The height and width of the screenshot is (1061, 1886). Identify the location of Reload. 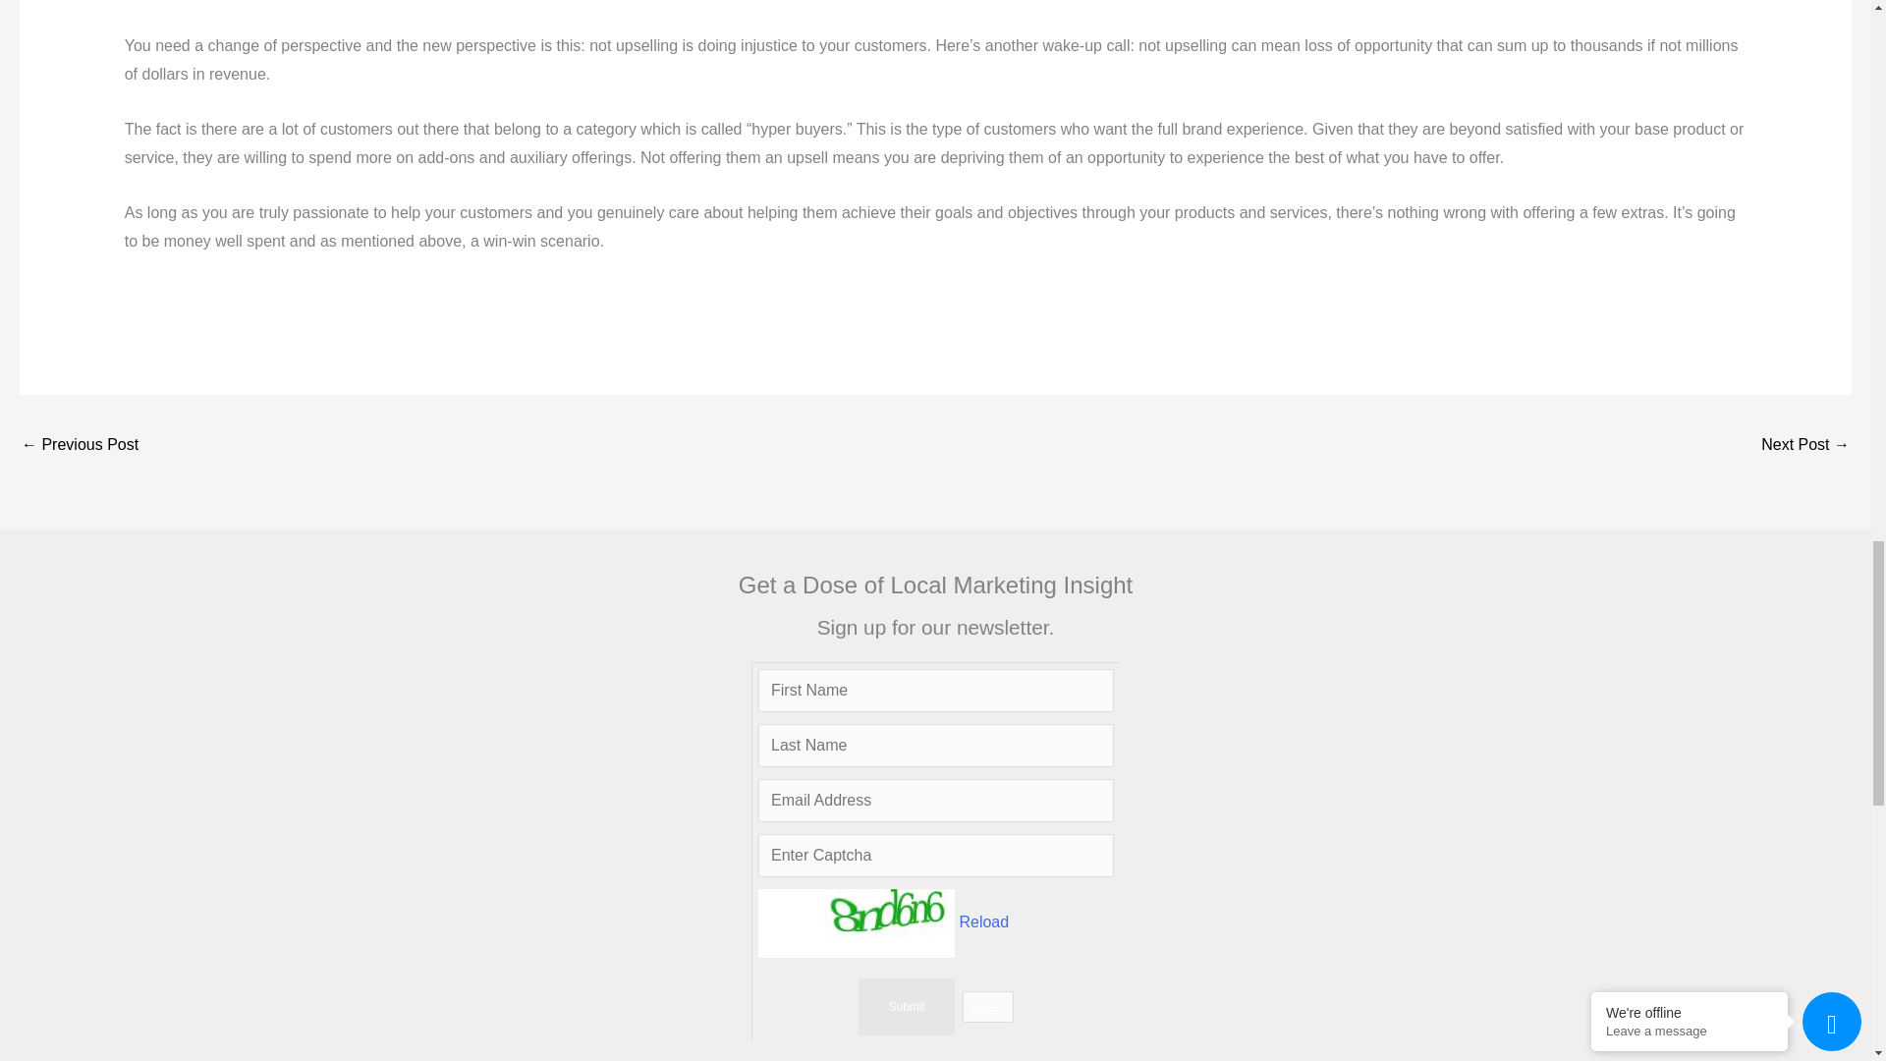
(983, 921).